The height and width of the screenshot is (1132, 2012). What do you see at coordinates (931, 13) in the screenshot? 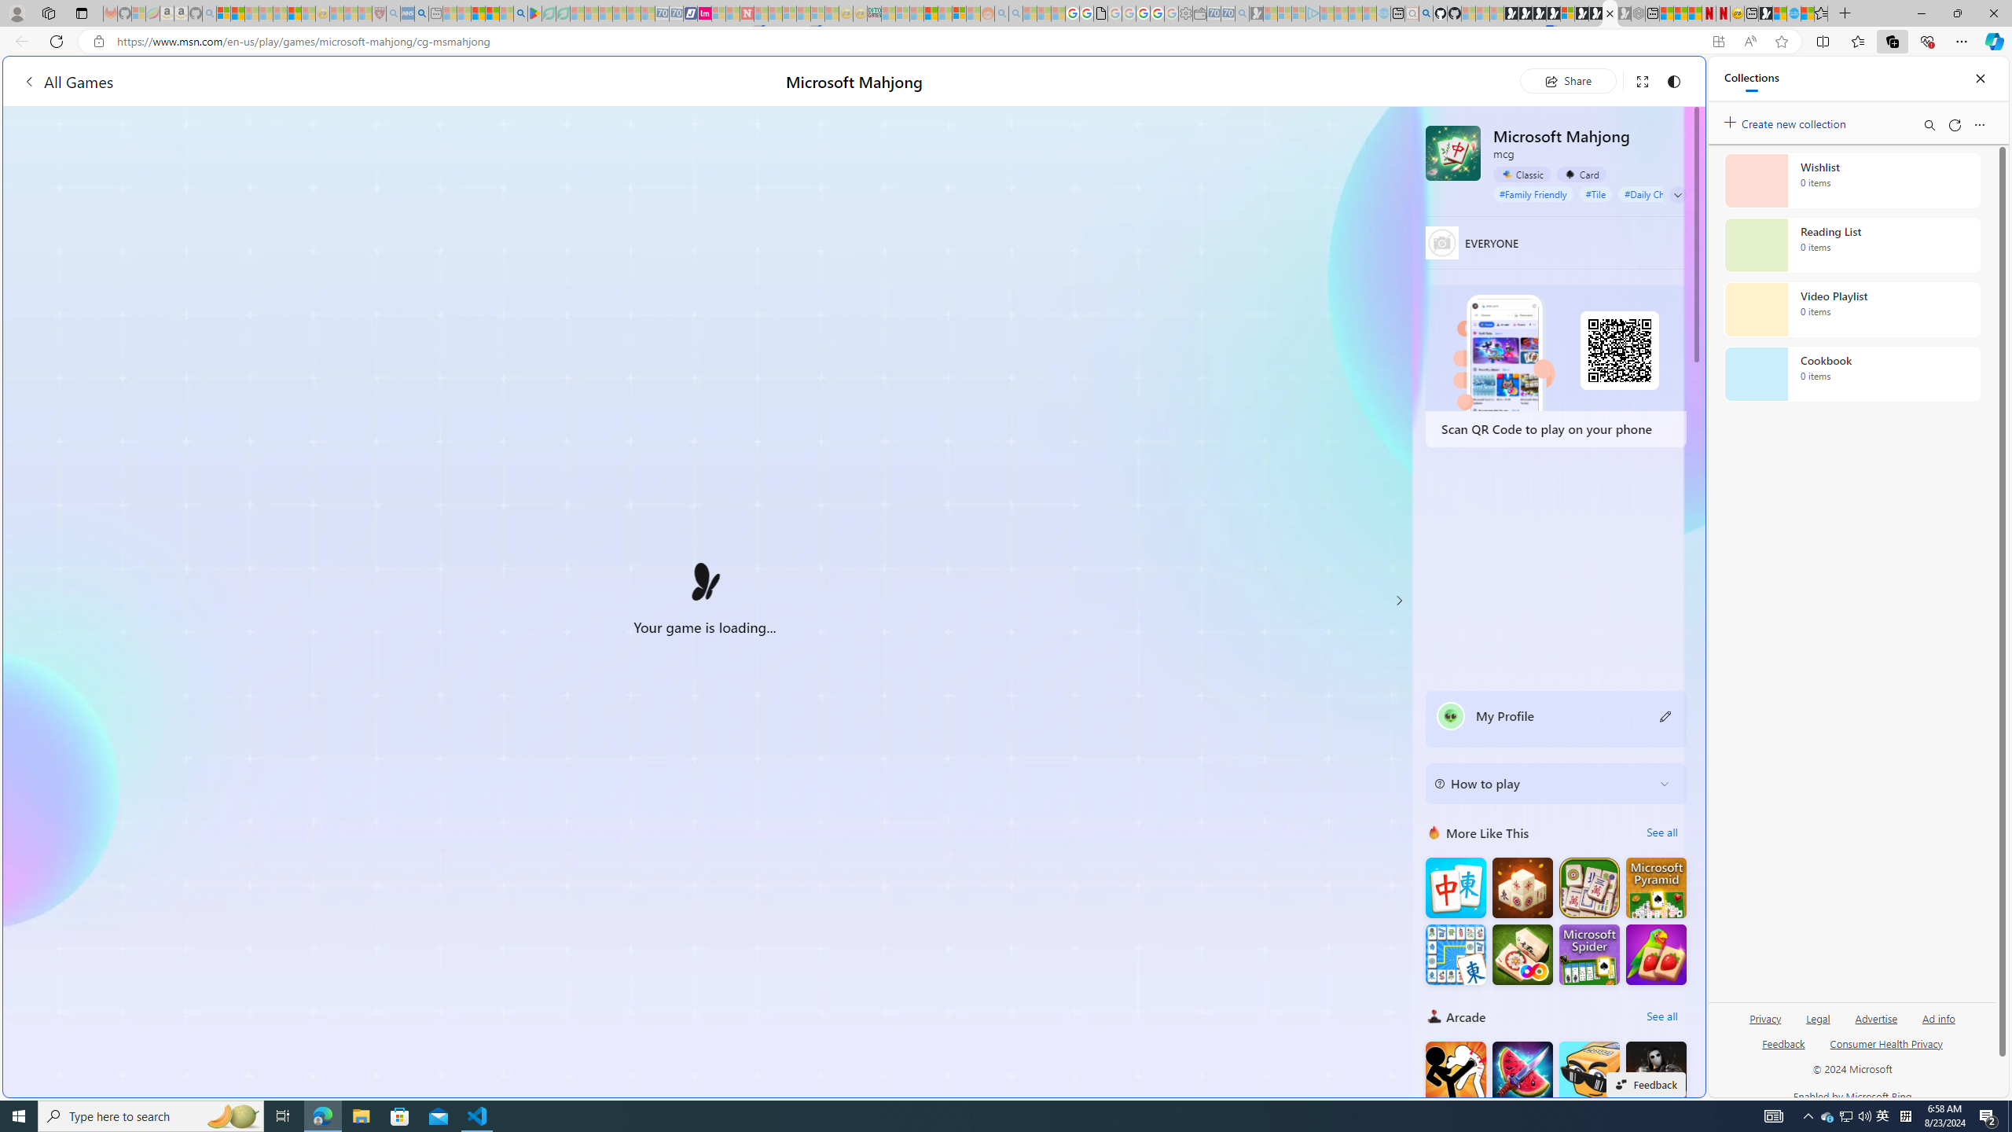
I see `Expert Portfolios` at bounding box center [931, 13].